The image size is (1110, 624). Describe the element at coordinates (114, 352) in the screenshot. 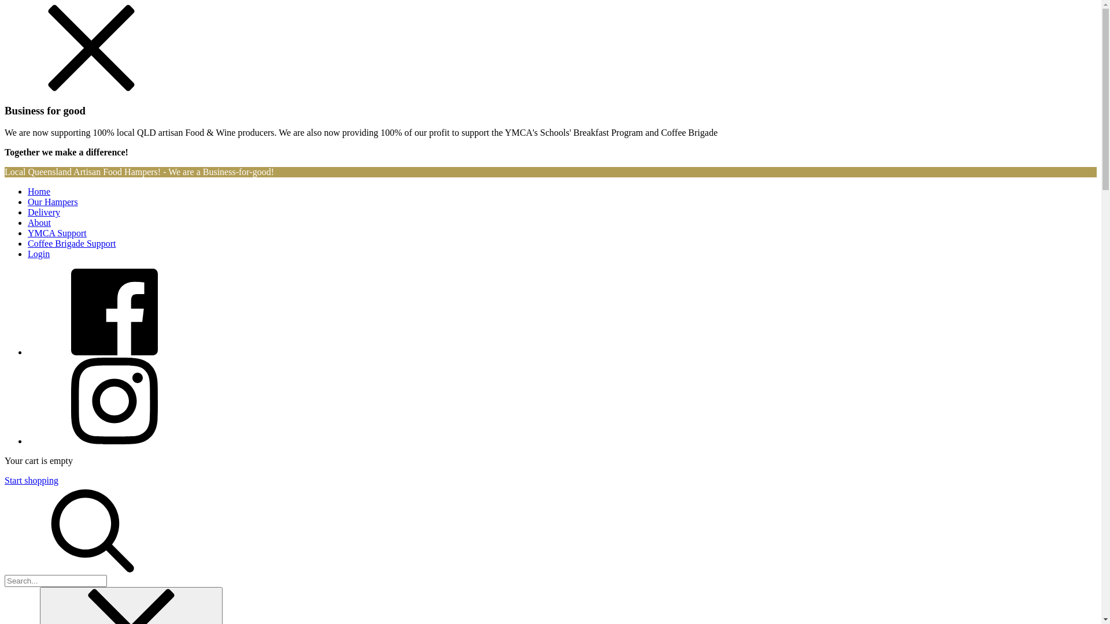

I see `Facebook` at that location.